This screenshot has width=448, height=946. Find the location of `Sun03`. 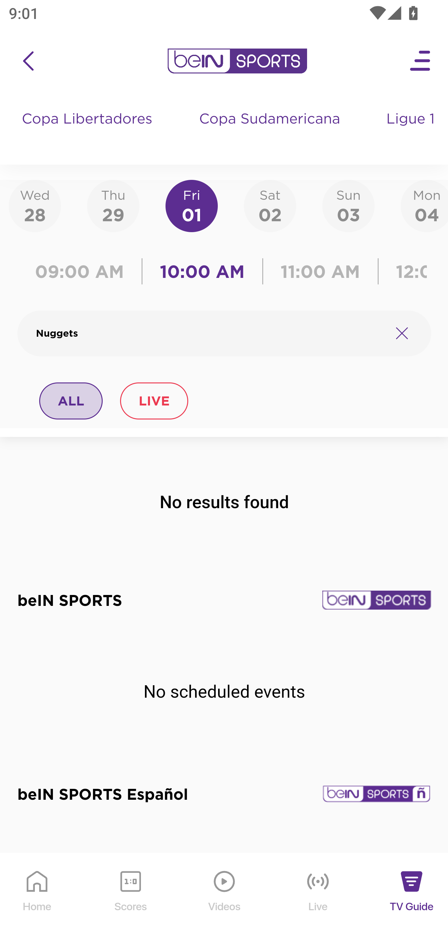

Sun03 is located at coordinates (348, 205).